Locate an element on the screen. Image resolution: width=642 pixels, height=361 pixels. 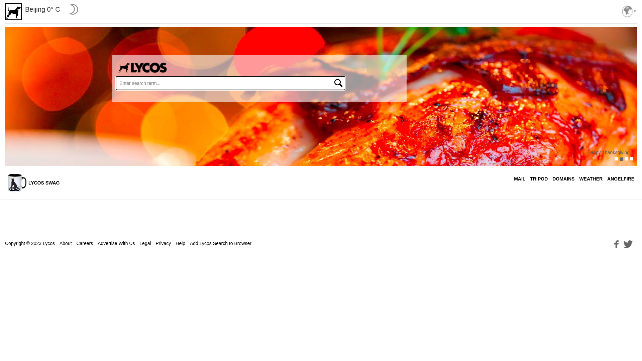
Friend Lycos on Facebook is located at coordinates (617, 243).